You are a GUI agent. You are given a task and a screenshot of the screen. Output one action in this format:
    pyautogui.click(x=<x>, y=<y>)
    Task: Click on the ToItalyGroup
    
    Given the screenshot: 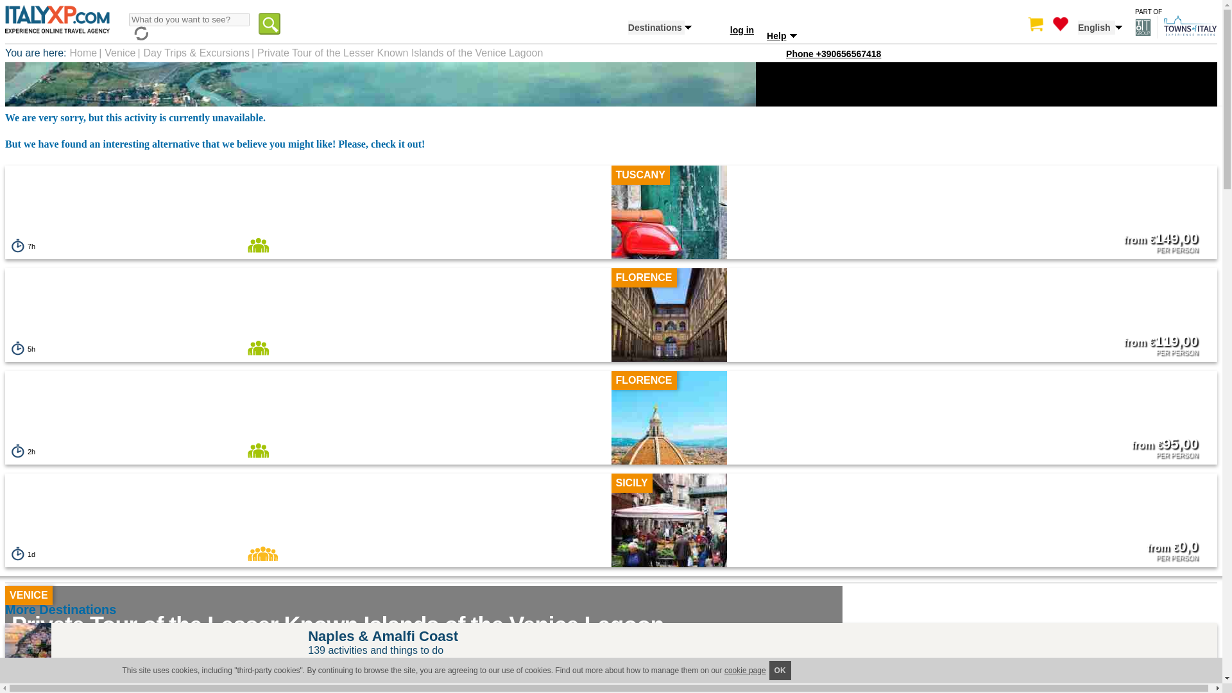 What is the action you would take?
    pyautogui.click(x=1176, y=35)
    